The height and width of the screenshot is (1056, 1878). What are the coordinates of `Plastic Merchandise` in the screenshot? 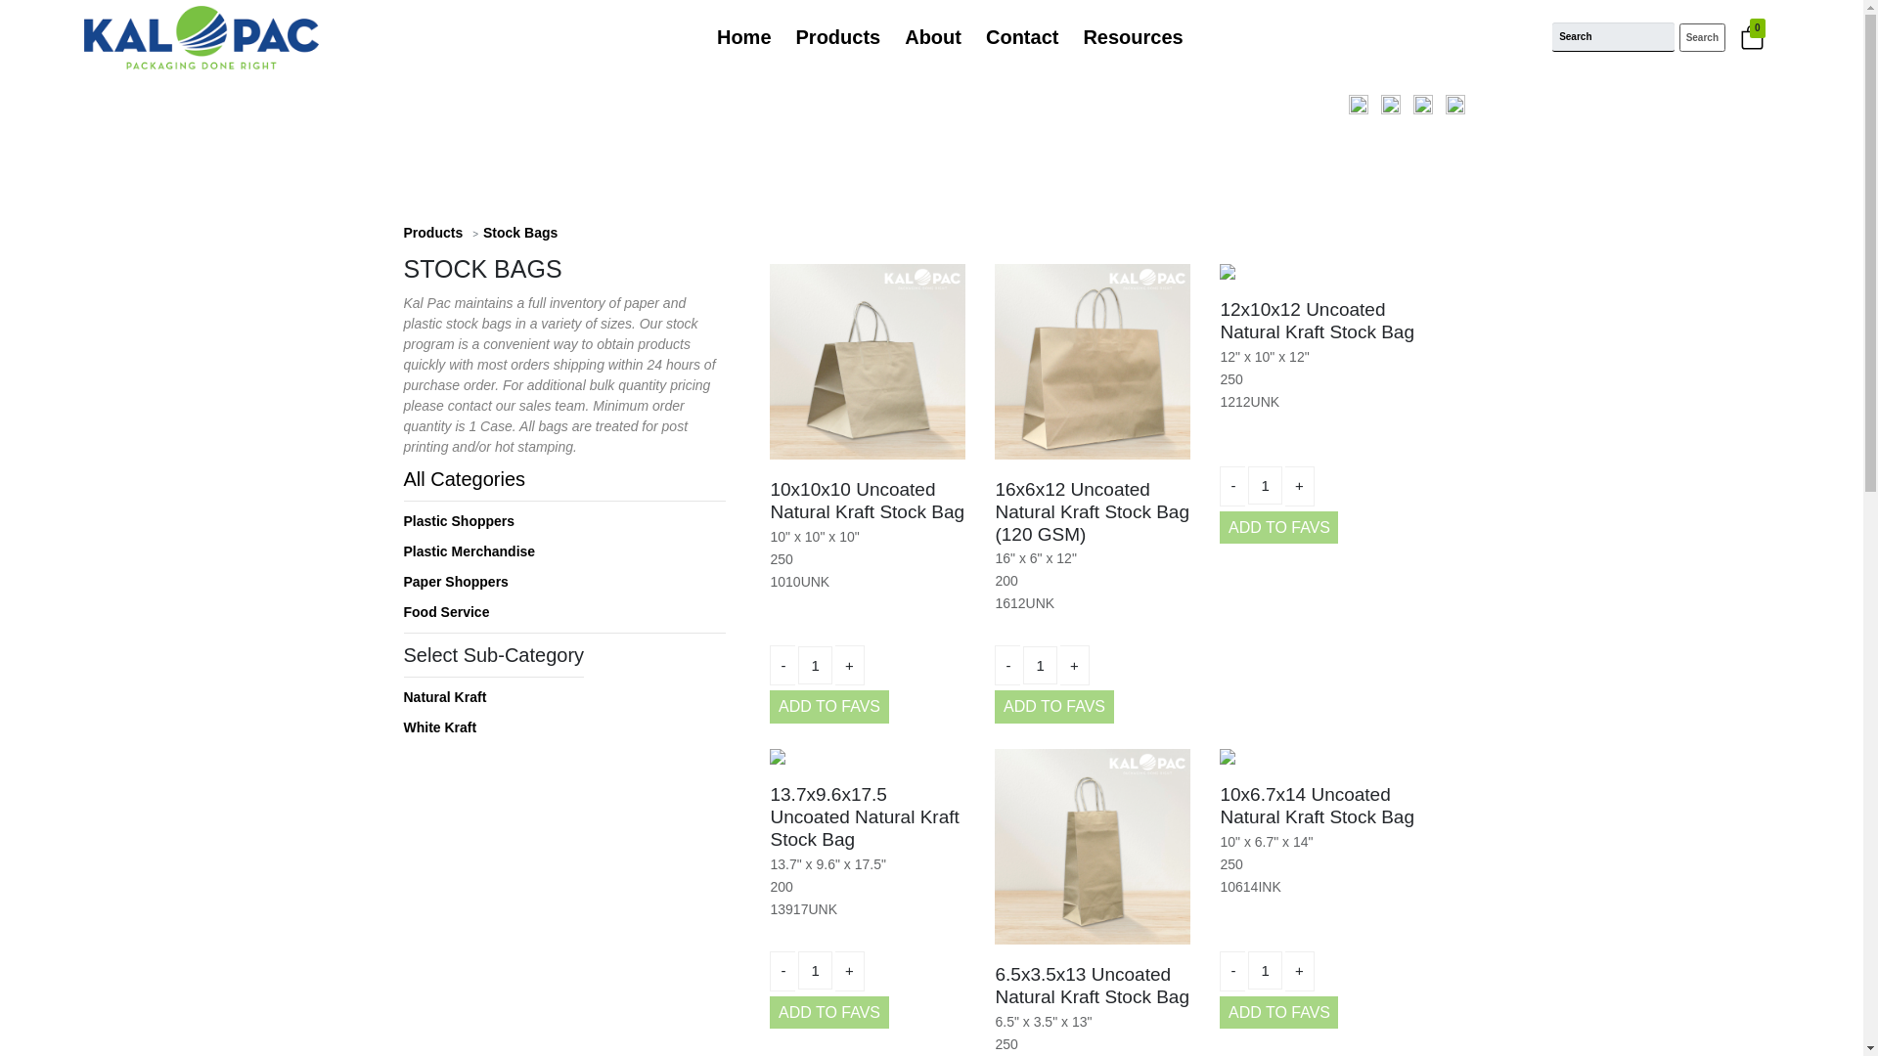 It's located at (469, 551).